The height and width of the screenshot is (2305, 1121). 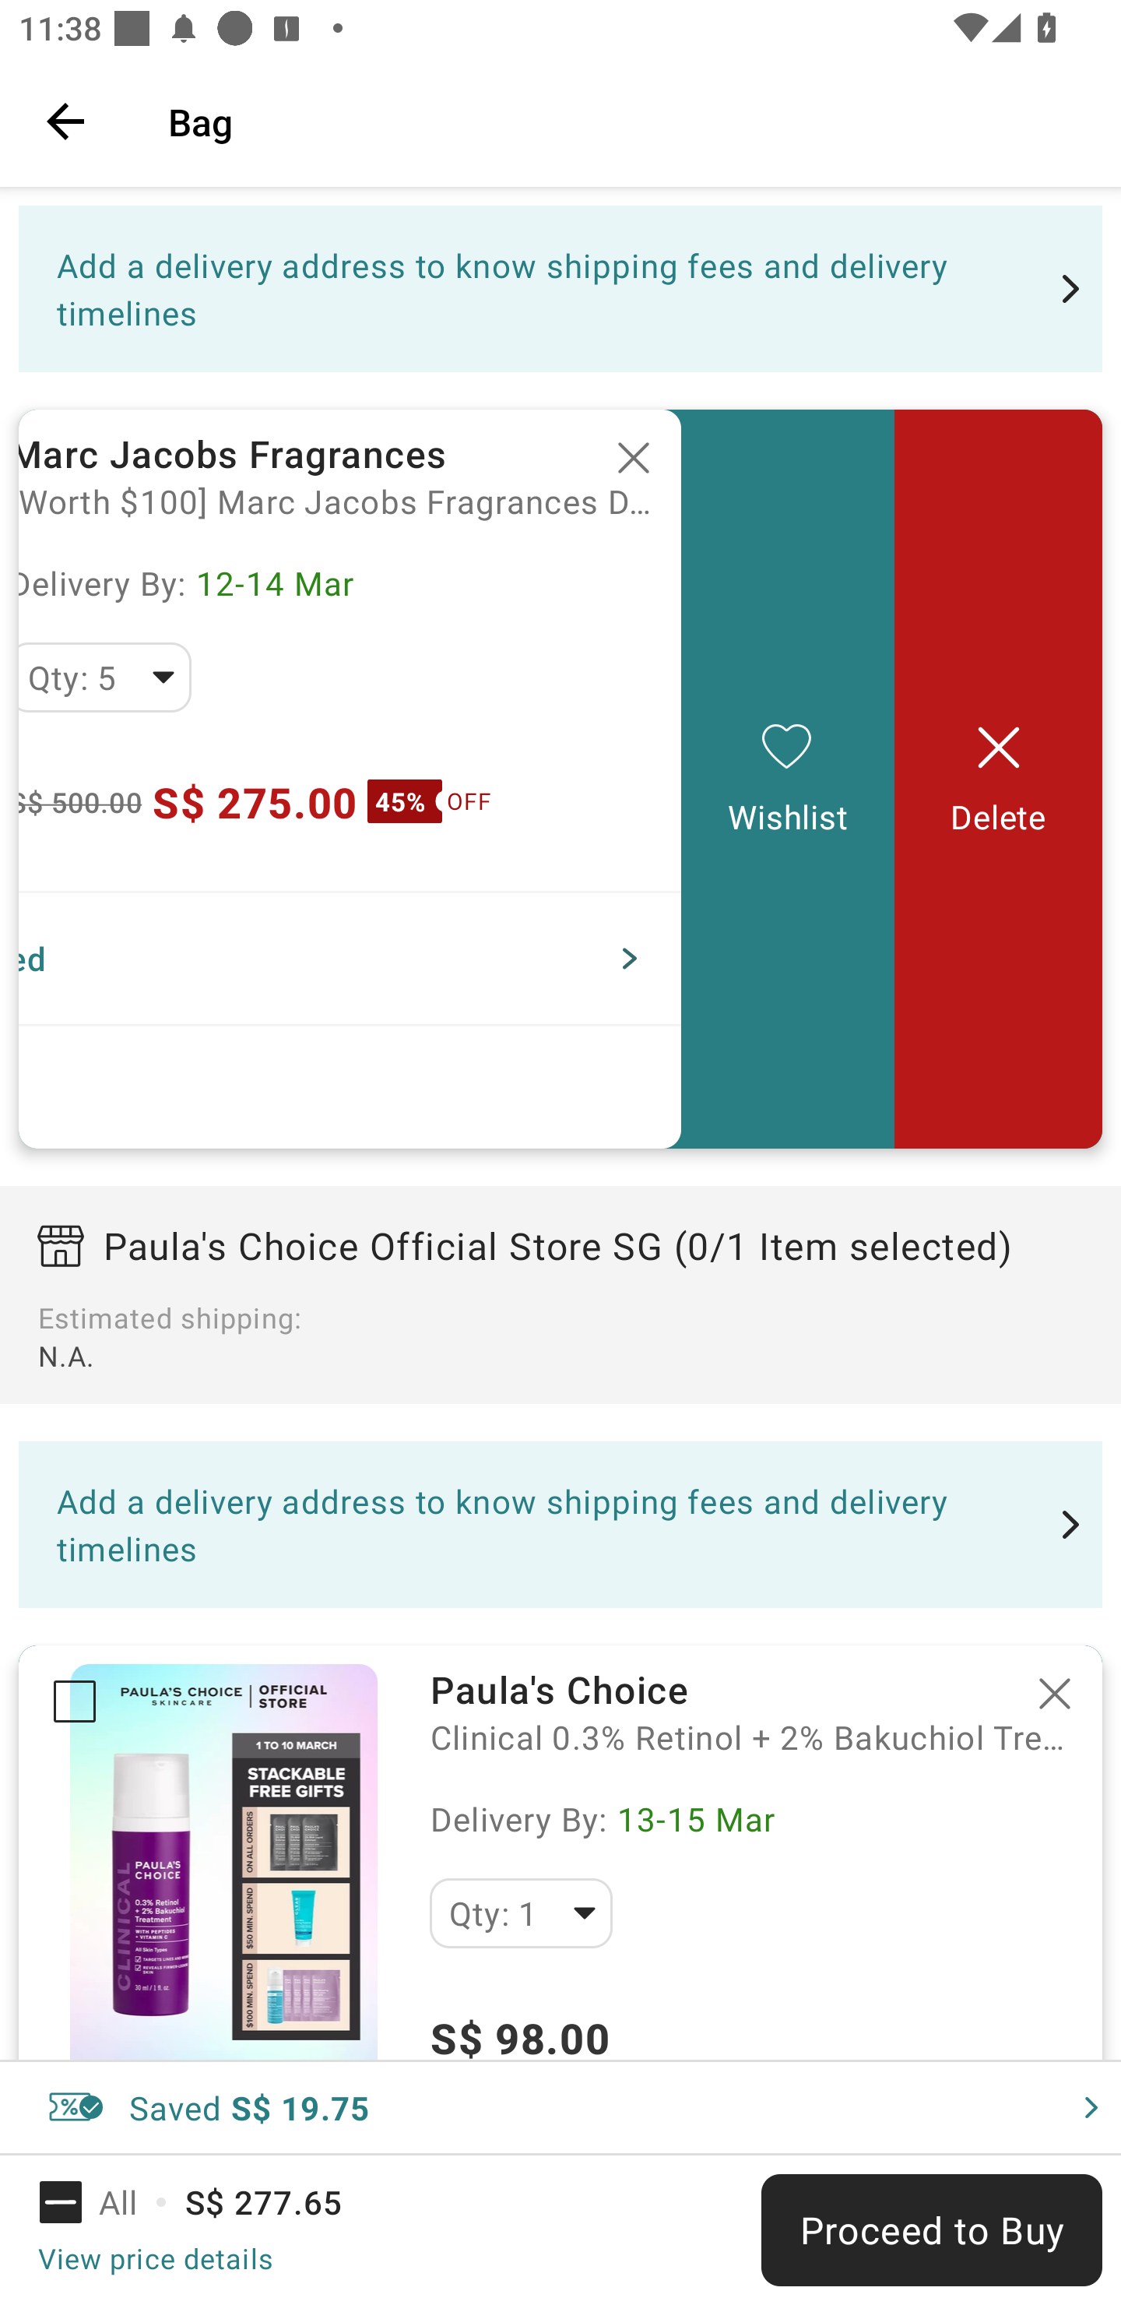 I want to click on Qty: 1, so click(x=521, y=1913).